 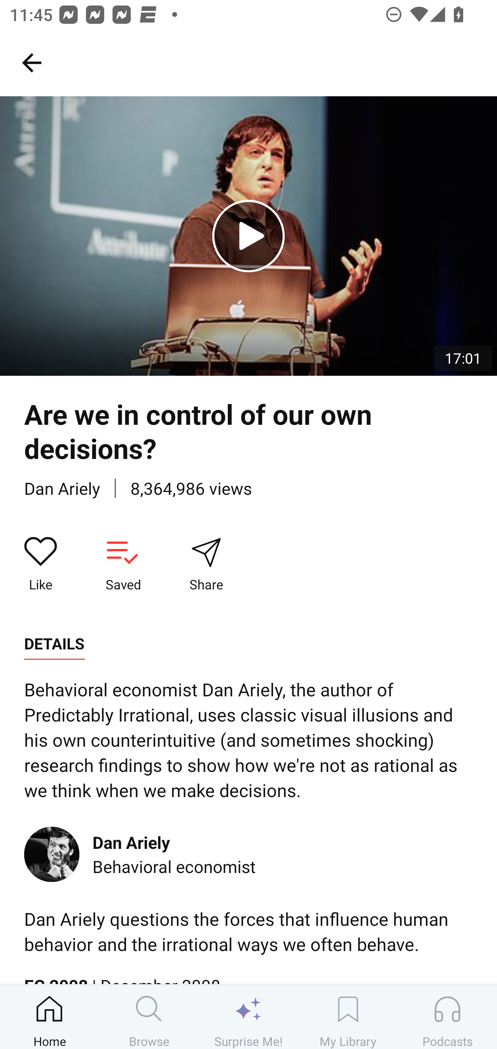 What do you see at coordinates (123, 564) in the screenshot?
I see `Saved` at bounding box center [123, 564].